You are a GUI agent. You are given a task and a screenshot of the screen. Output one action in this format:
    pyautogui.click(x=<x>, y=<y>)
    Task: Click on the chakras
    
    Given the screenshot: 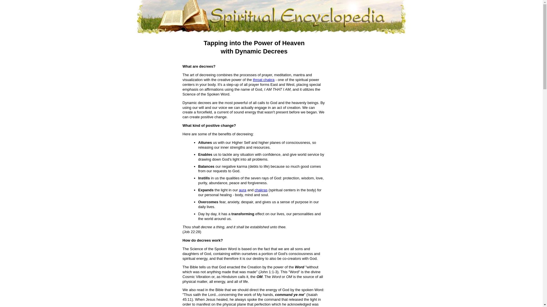 What is the action you would take?
    pyautogui.click(x=261, y=190)
    